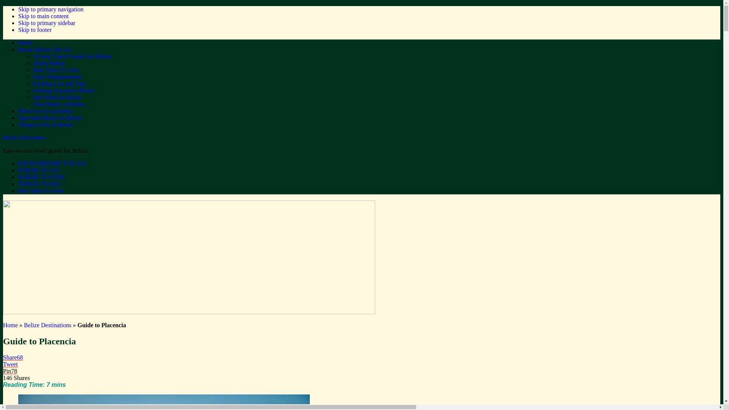 This screenshot has width=729, height=410. I want to click on Home, so click(26, 43).